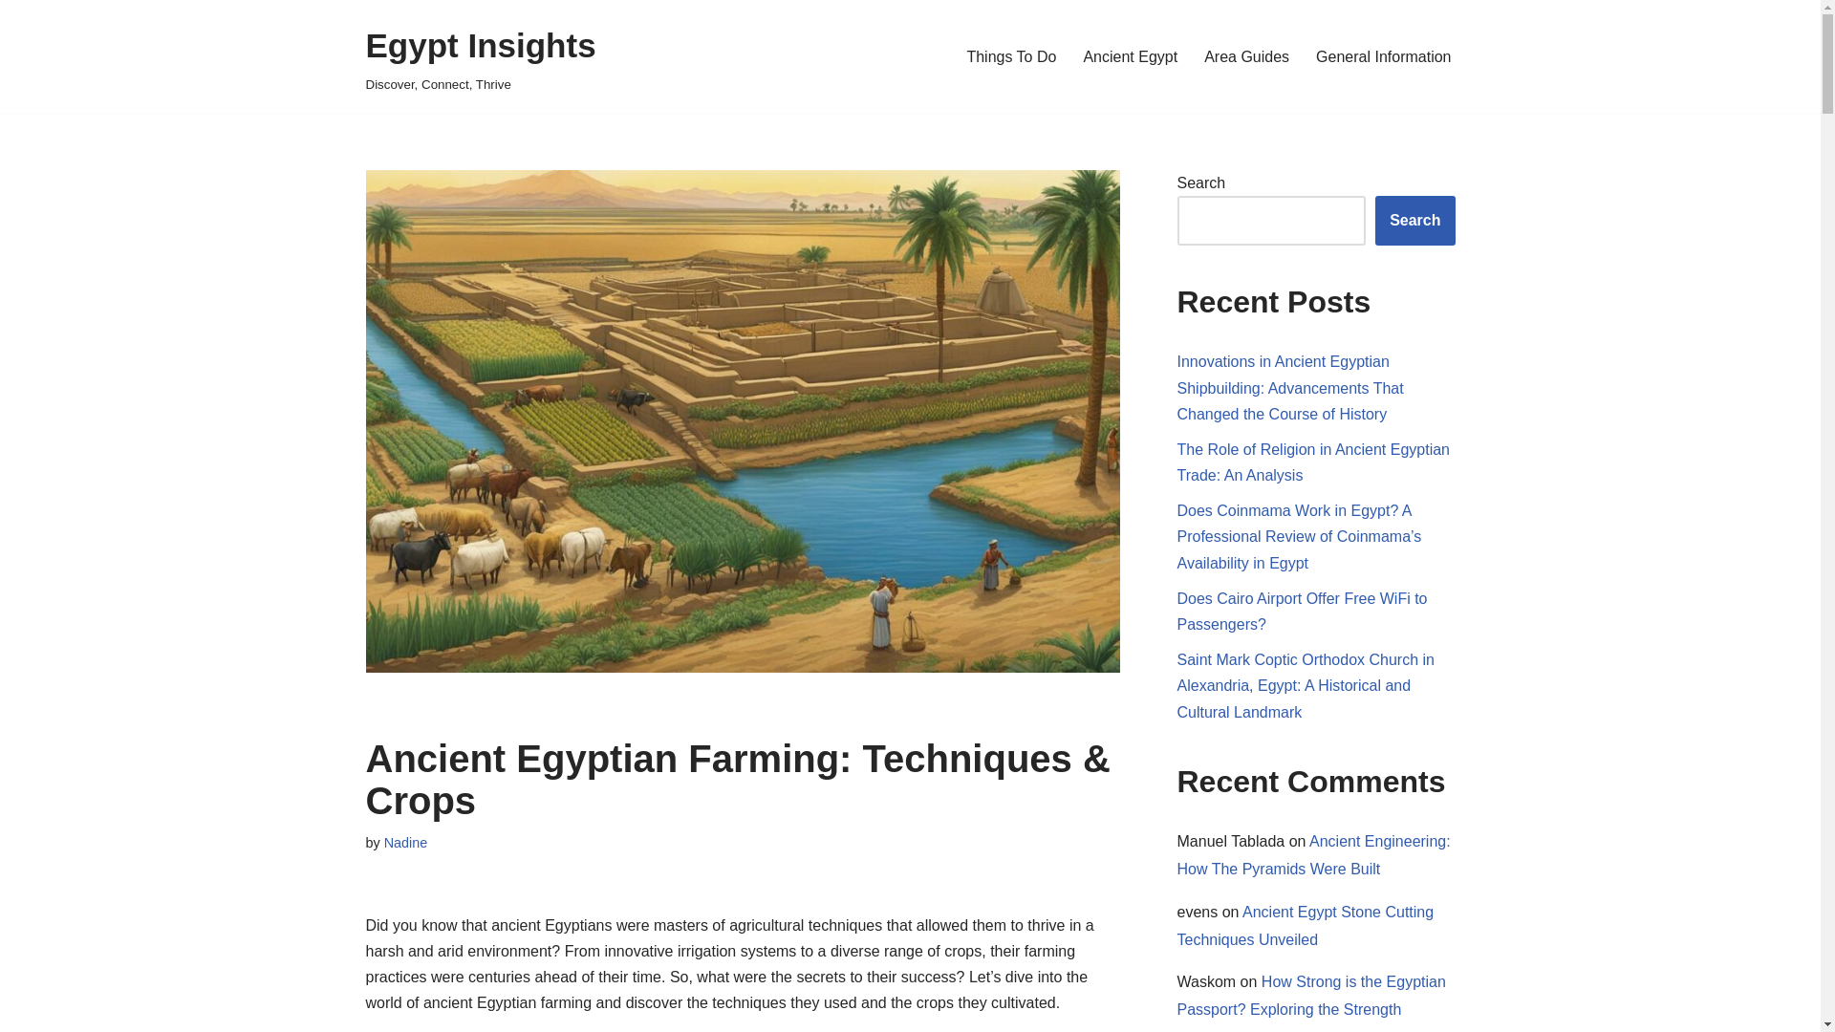 The image size is (1835, 1032). I want to click on Area Guides, so click(1130, 57).